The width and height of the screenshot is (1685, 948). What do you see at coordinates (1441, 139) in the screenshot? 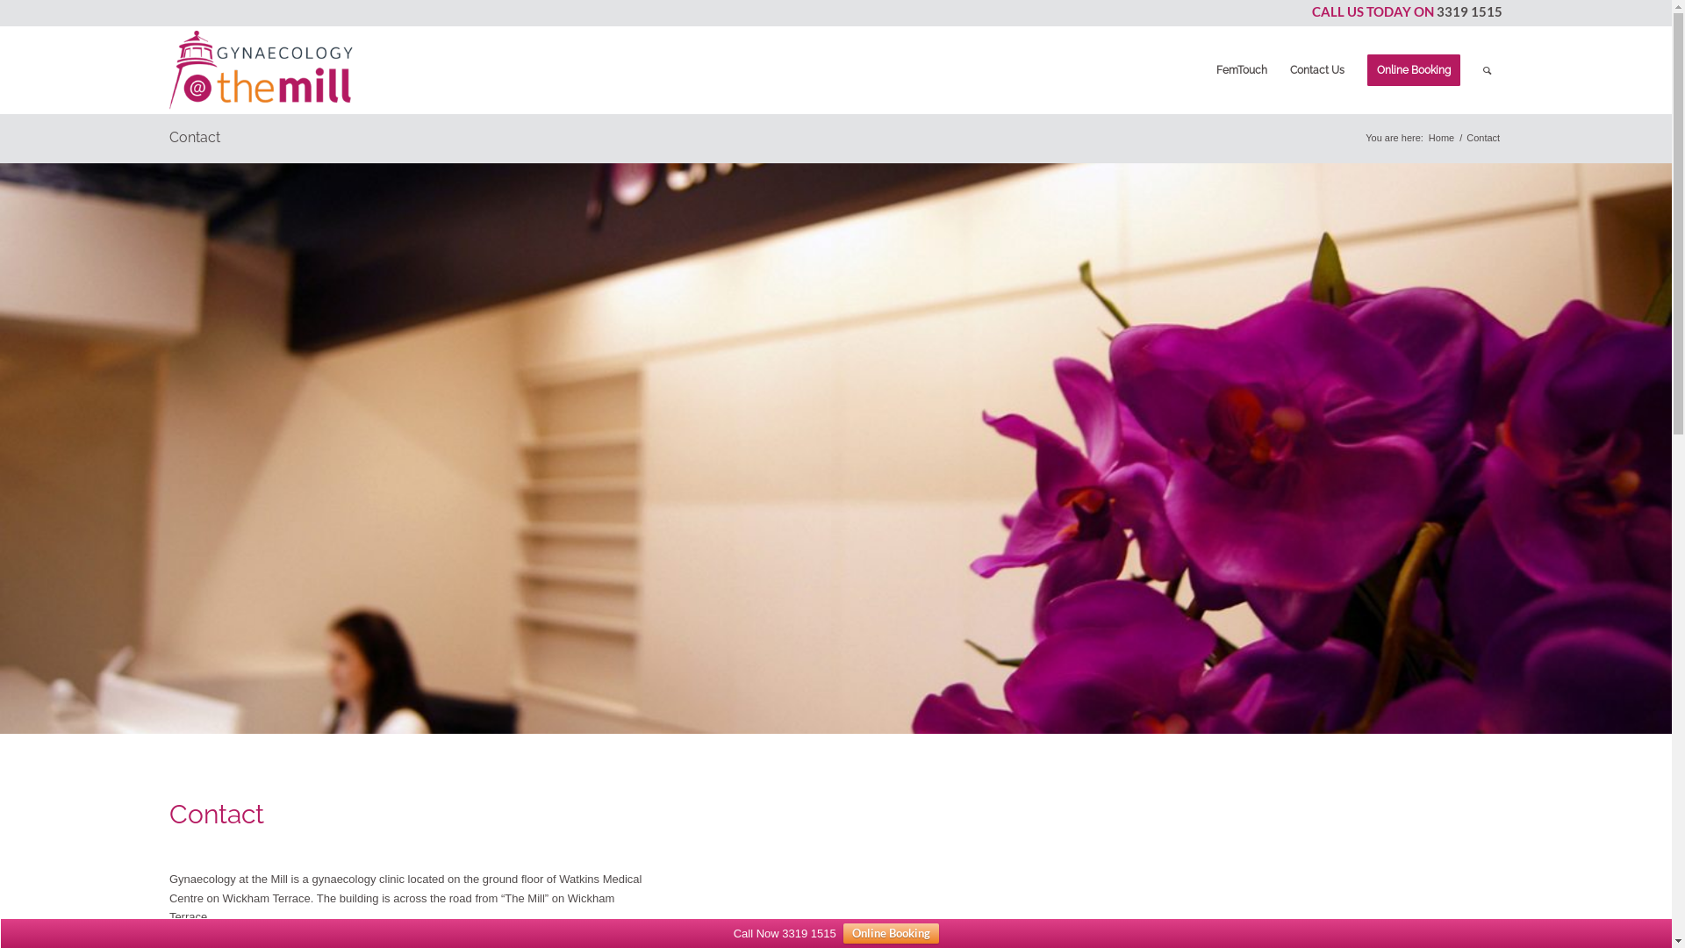
I see `Home` at bounding box center [1441, 139].